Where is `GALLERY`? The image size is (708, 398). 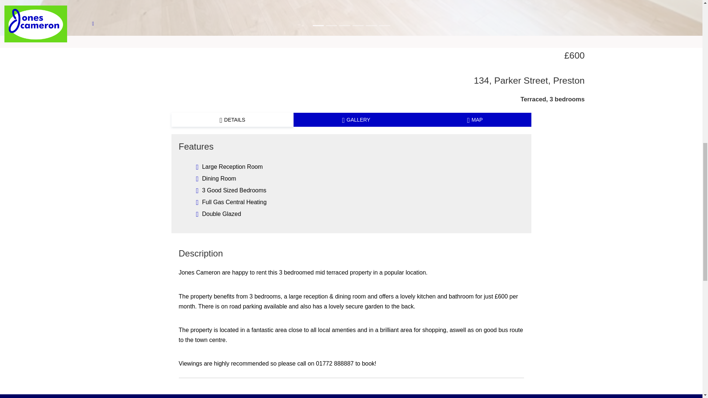 GALLERY is located at coordinates (356, 119).